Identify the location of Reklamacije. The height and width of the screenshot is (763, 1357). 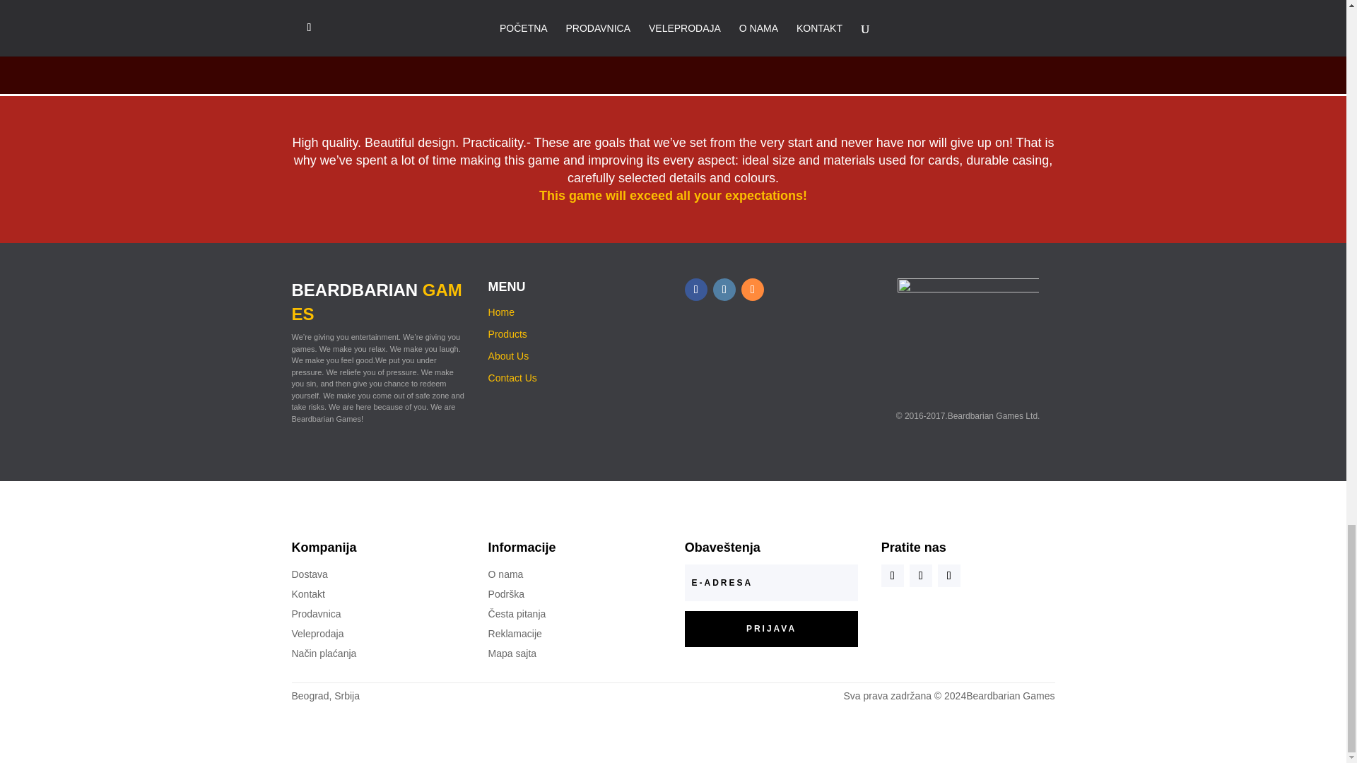
(515, 633).